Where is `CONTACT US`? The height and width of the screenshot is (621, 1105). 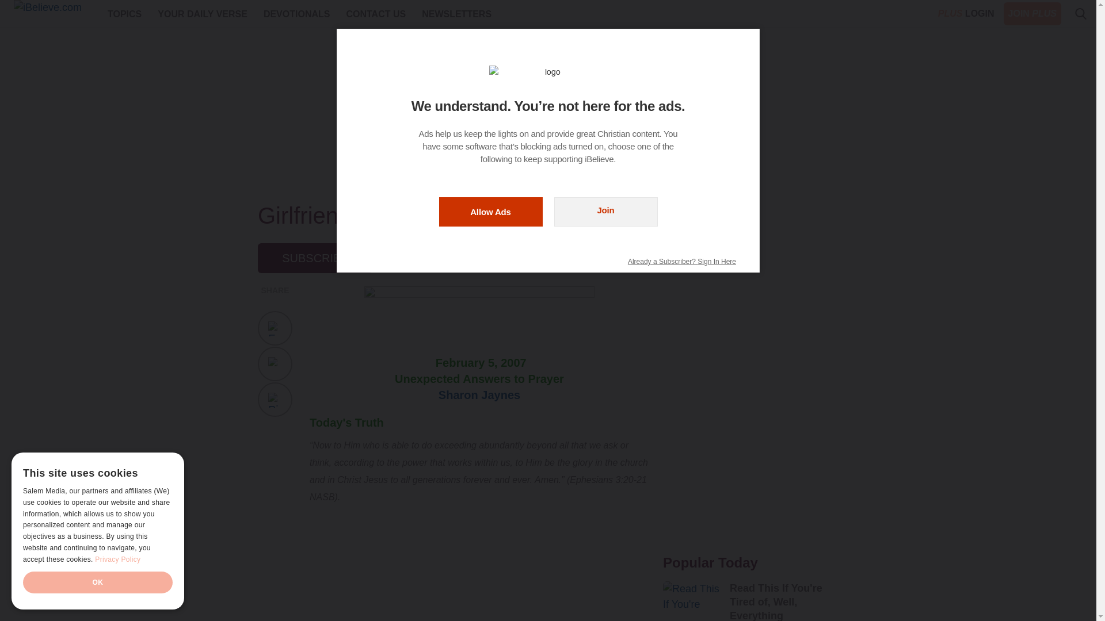
CONTACT US is located at coordinates (375, 14).